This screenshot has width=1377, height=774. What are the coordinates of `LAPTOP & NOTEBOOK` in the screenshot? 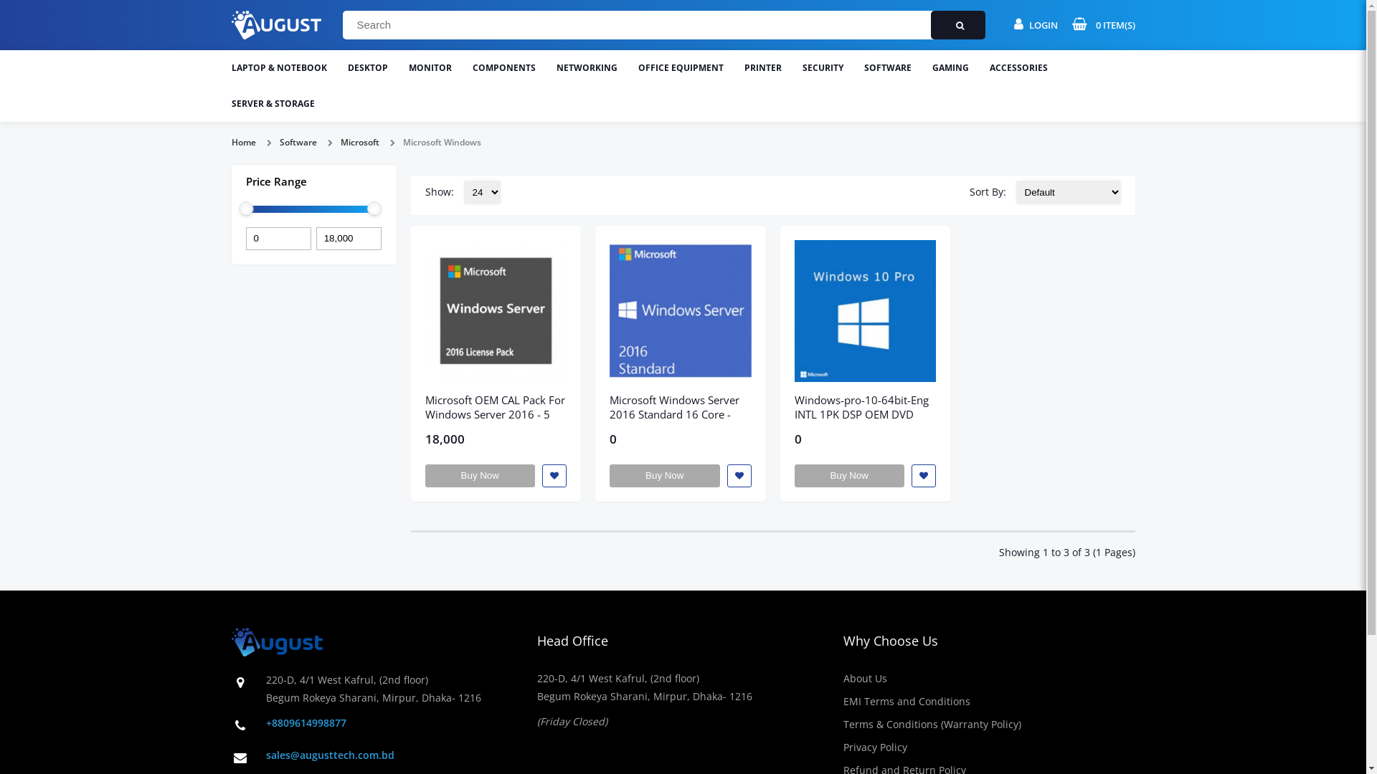 It's located at (278, 68).